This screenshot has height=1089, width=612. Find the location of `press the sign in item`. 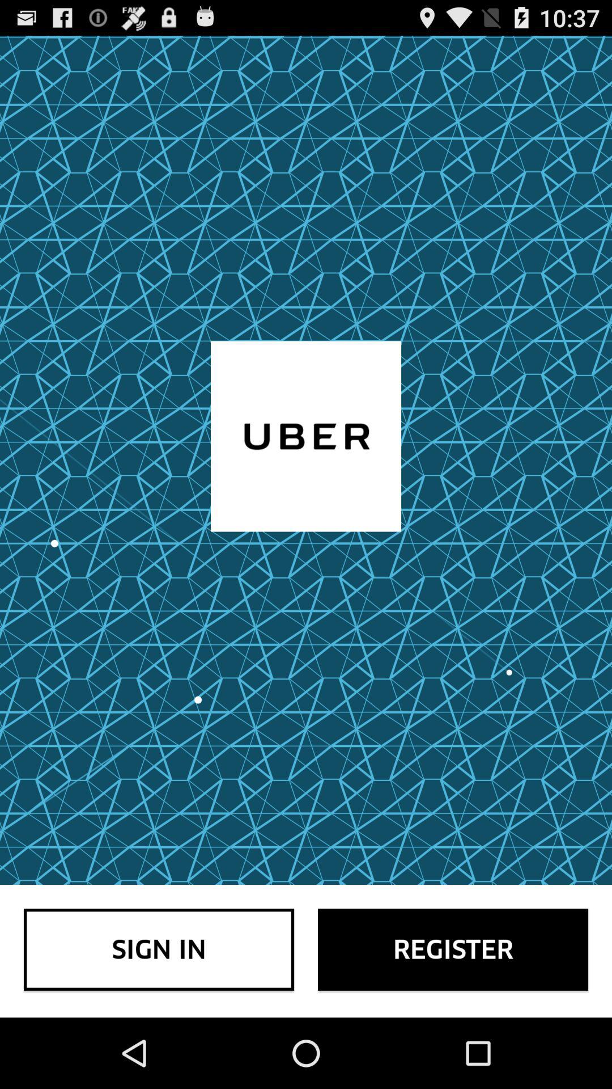

press the sign in item is located at coordinates (159, 949).